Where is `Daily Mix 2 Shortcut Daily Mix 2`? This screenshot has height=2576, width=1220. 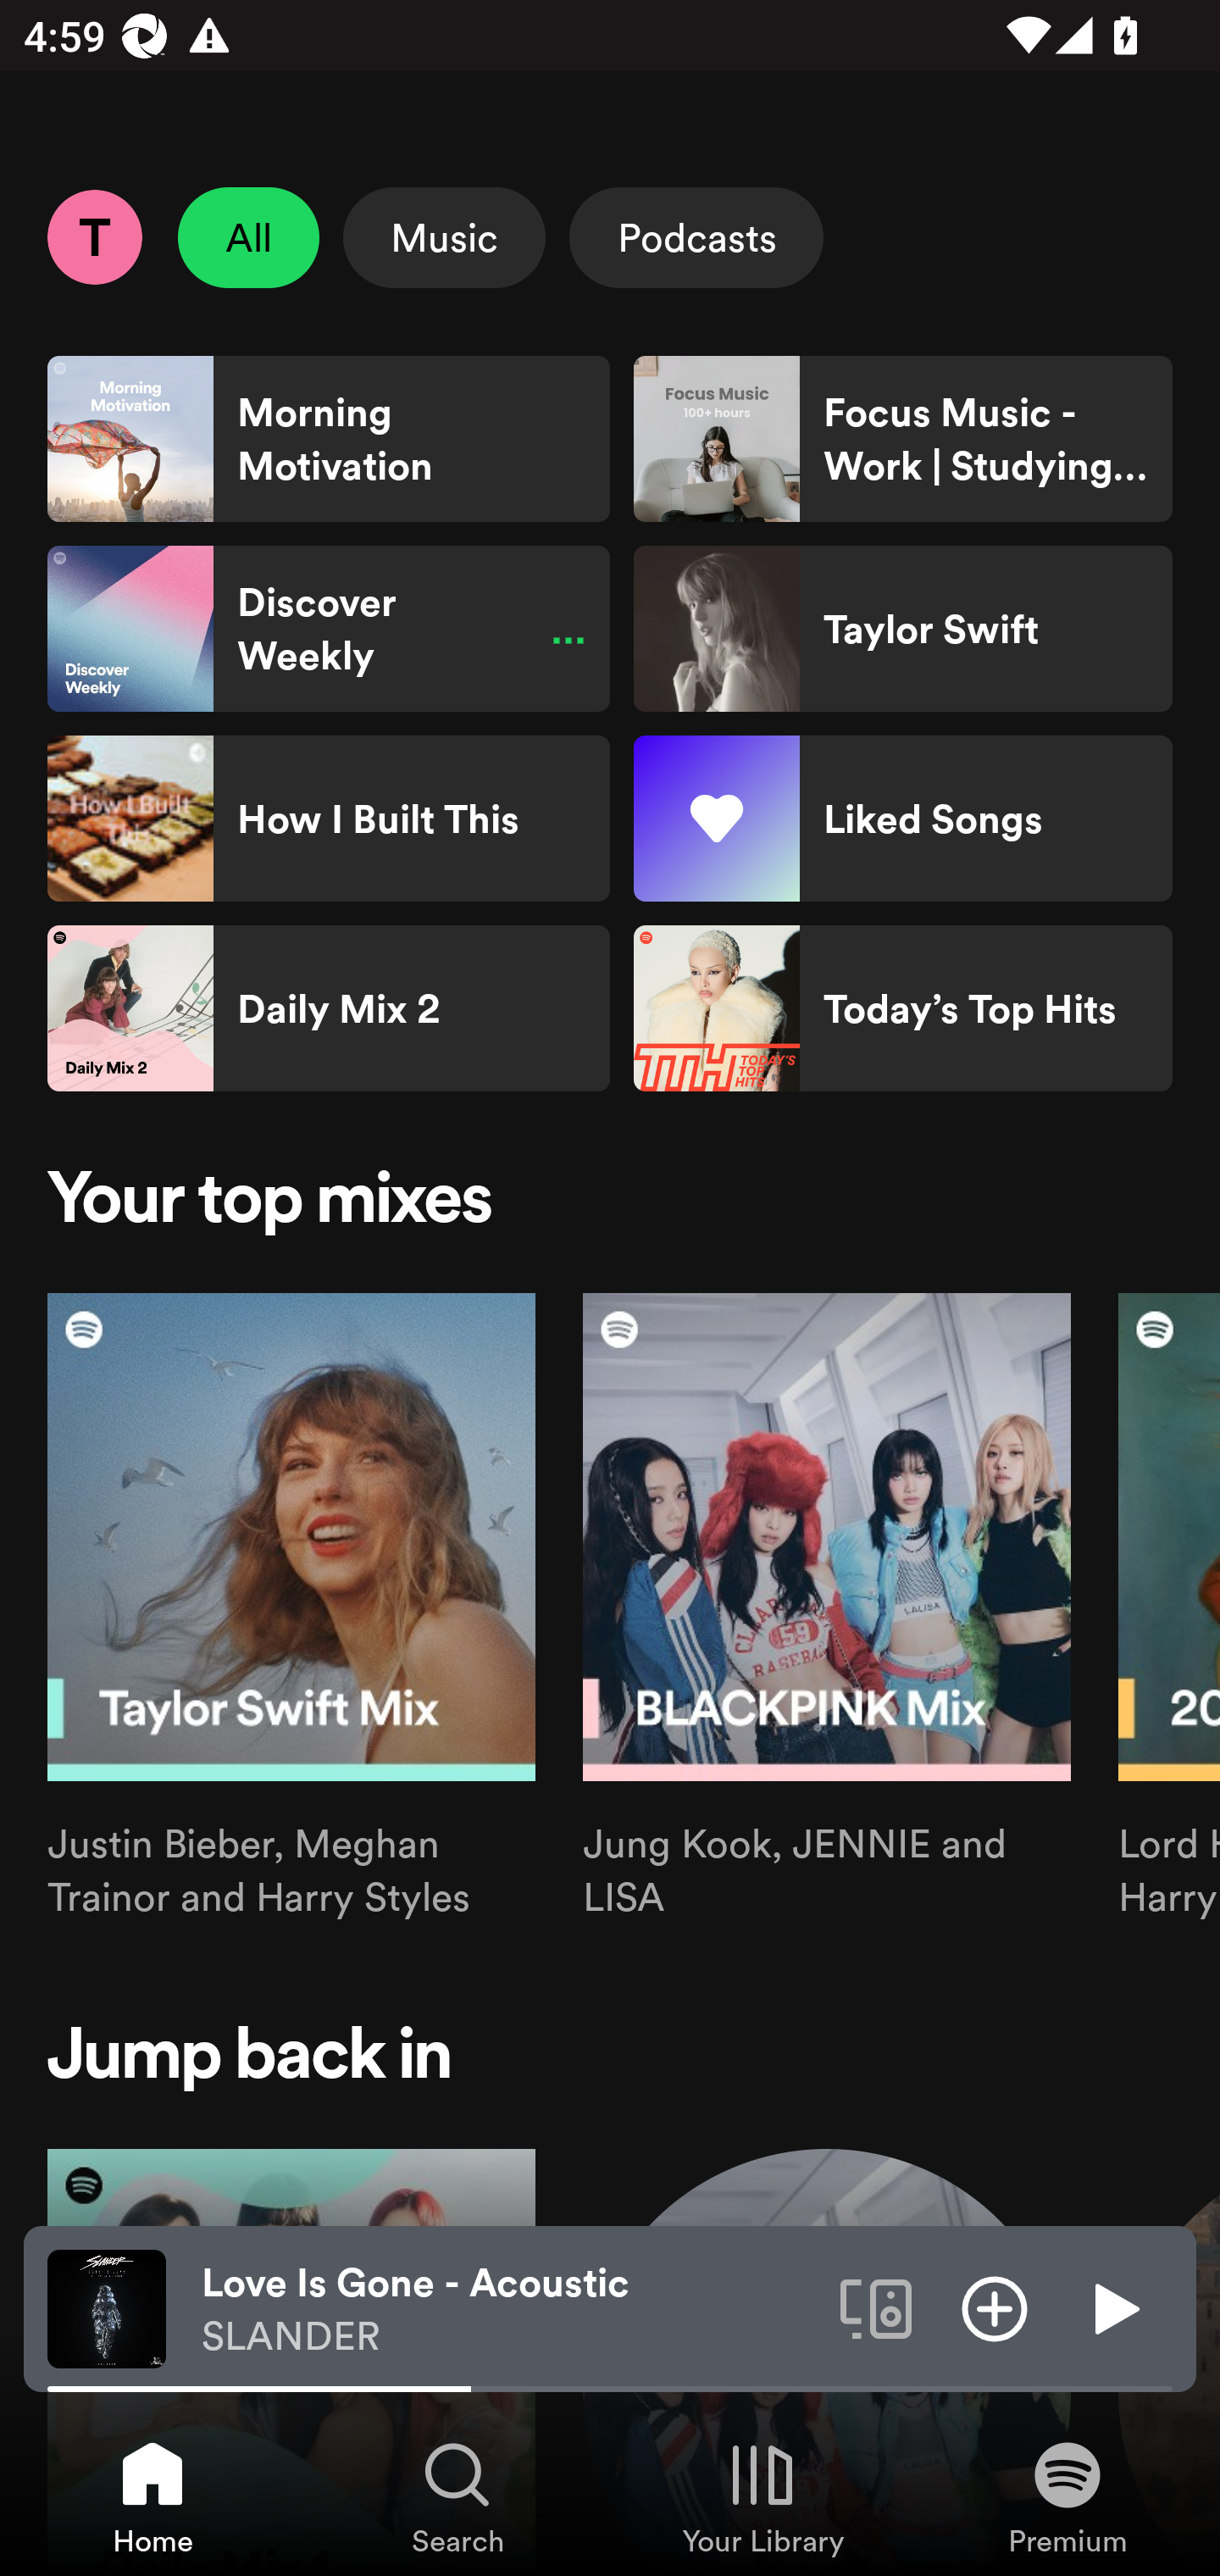
Daily Mix 2 Shortcut Daily Mix 2 is located at coordinates (329, 1008).